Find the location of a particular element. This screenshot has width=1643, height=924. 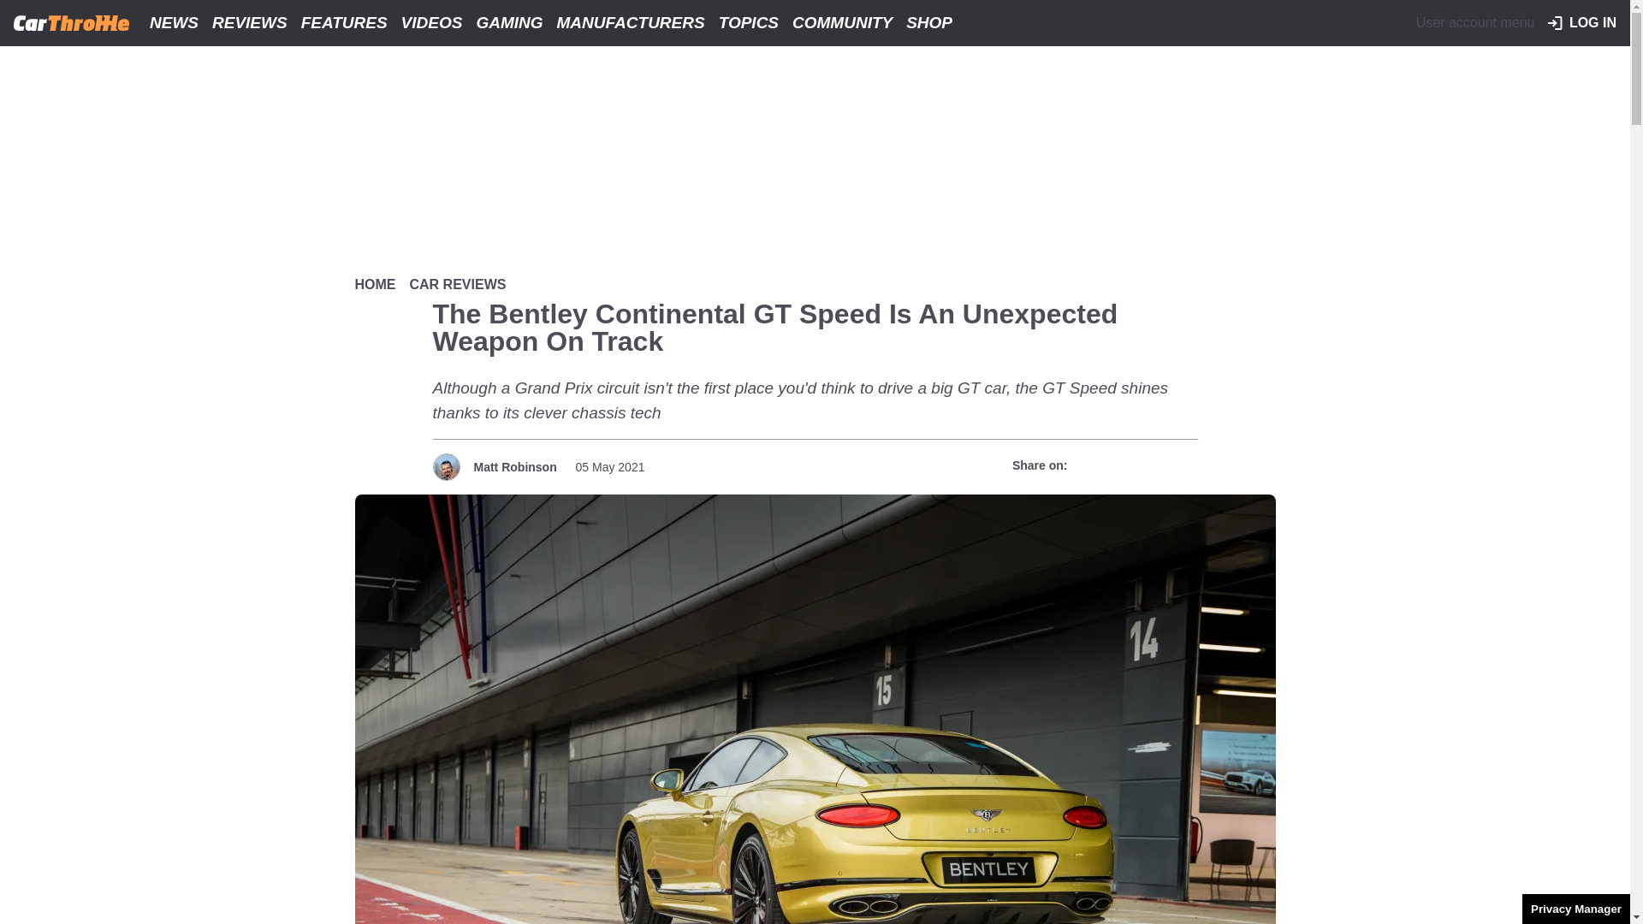

GAMING is located at coordinates (508, 23).